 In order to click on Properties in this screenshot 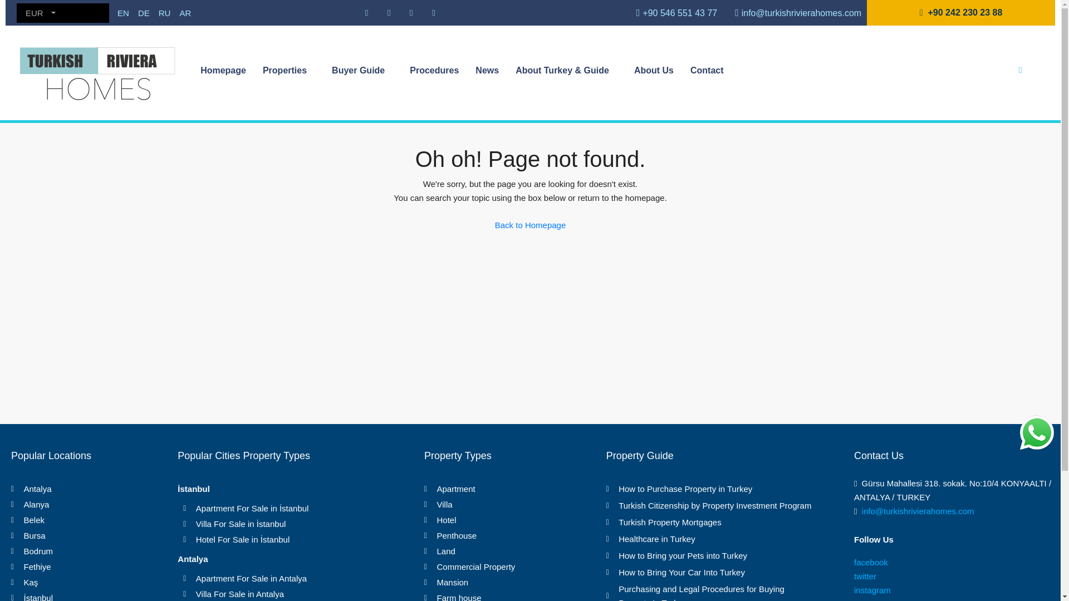, I will do `click(288, 70)`.